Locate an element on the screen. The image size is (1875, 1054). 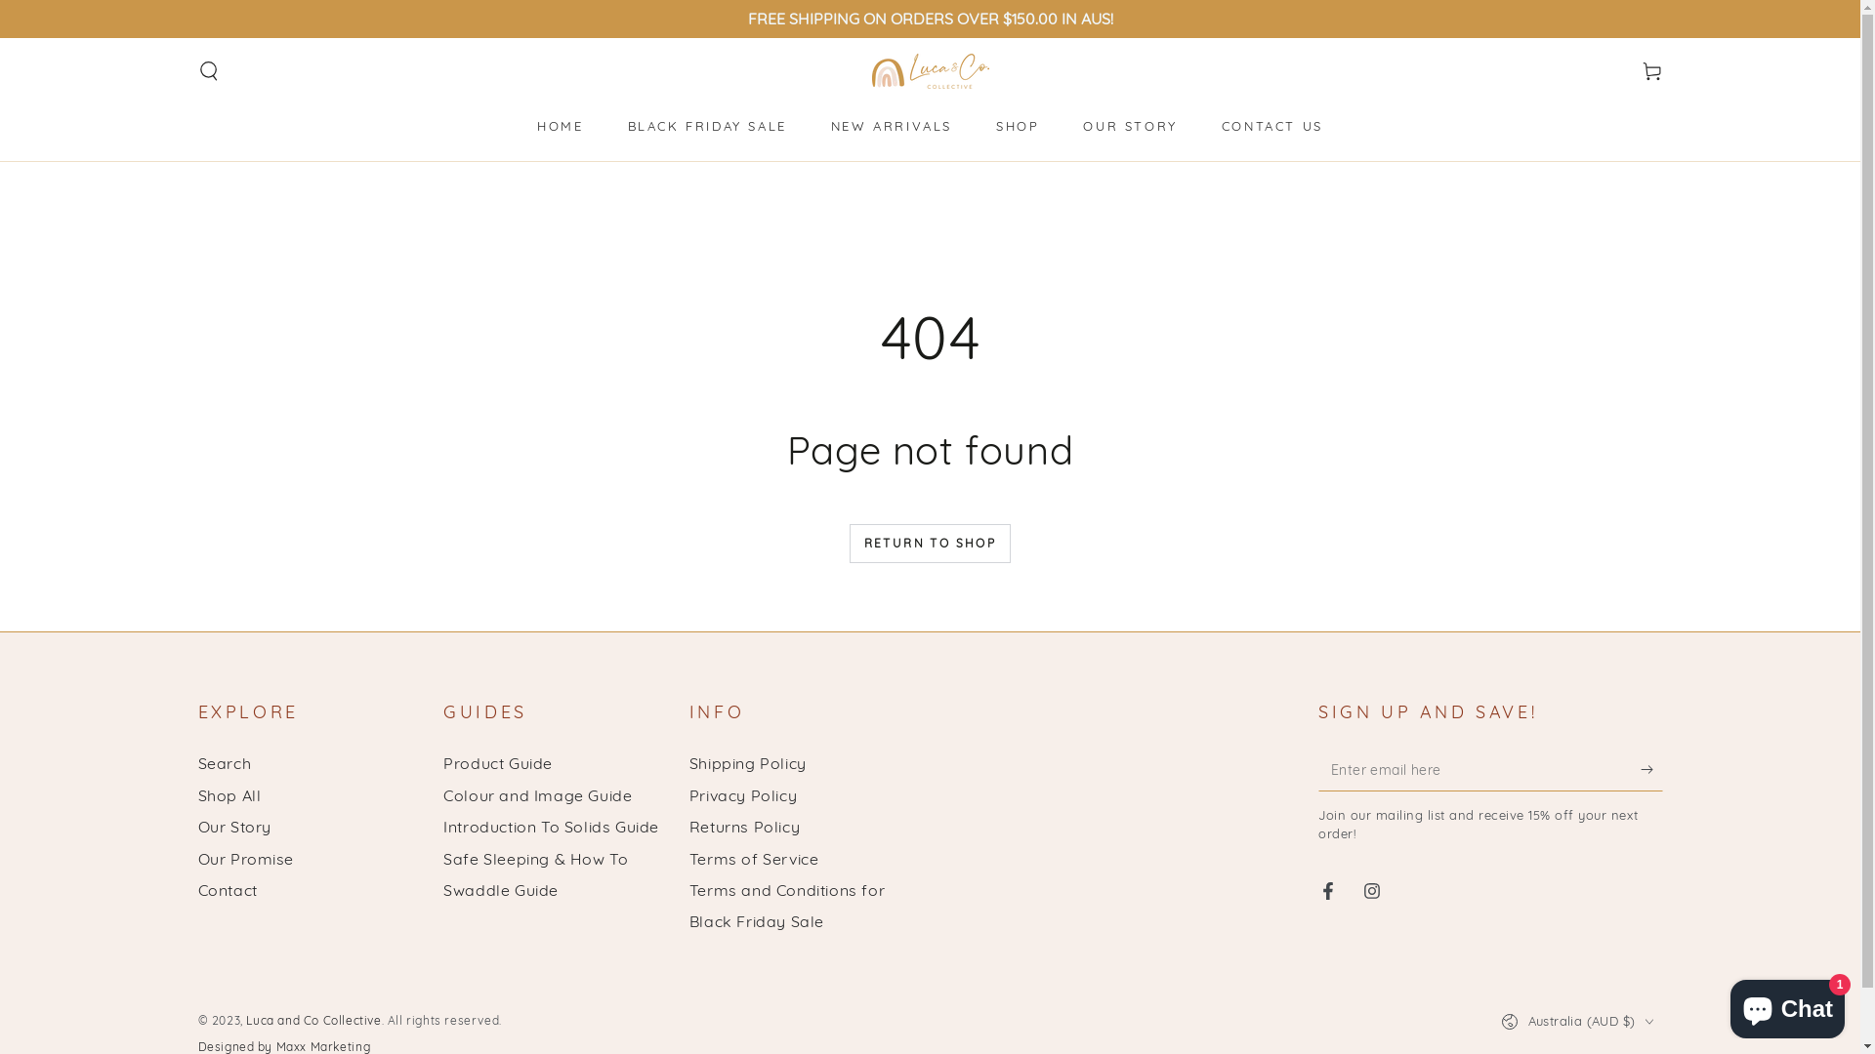
Shopify online store chat is located at coordinates (1787, 1005).